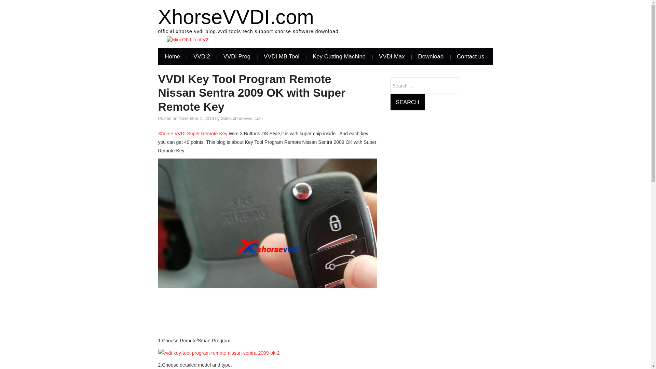 Image resolution: width=656 pixels, height=369 pixels. What do you see at coordinates (470, 57) in the screenshot?
I see `Contact us` at bounding box center [470, 57].